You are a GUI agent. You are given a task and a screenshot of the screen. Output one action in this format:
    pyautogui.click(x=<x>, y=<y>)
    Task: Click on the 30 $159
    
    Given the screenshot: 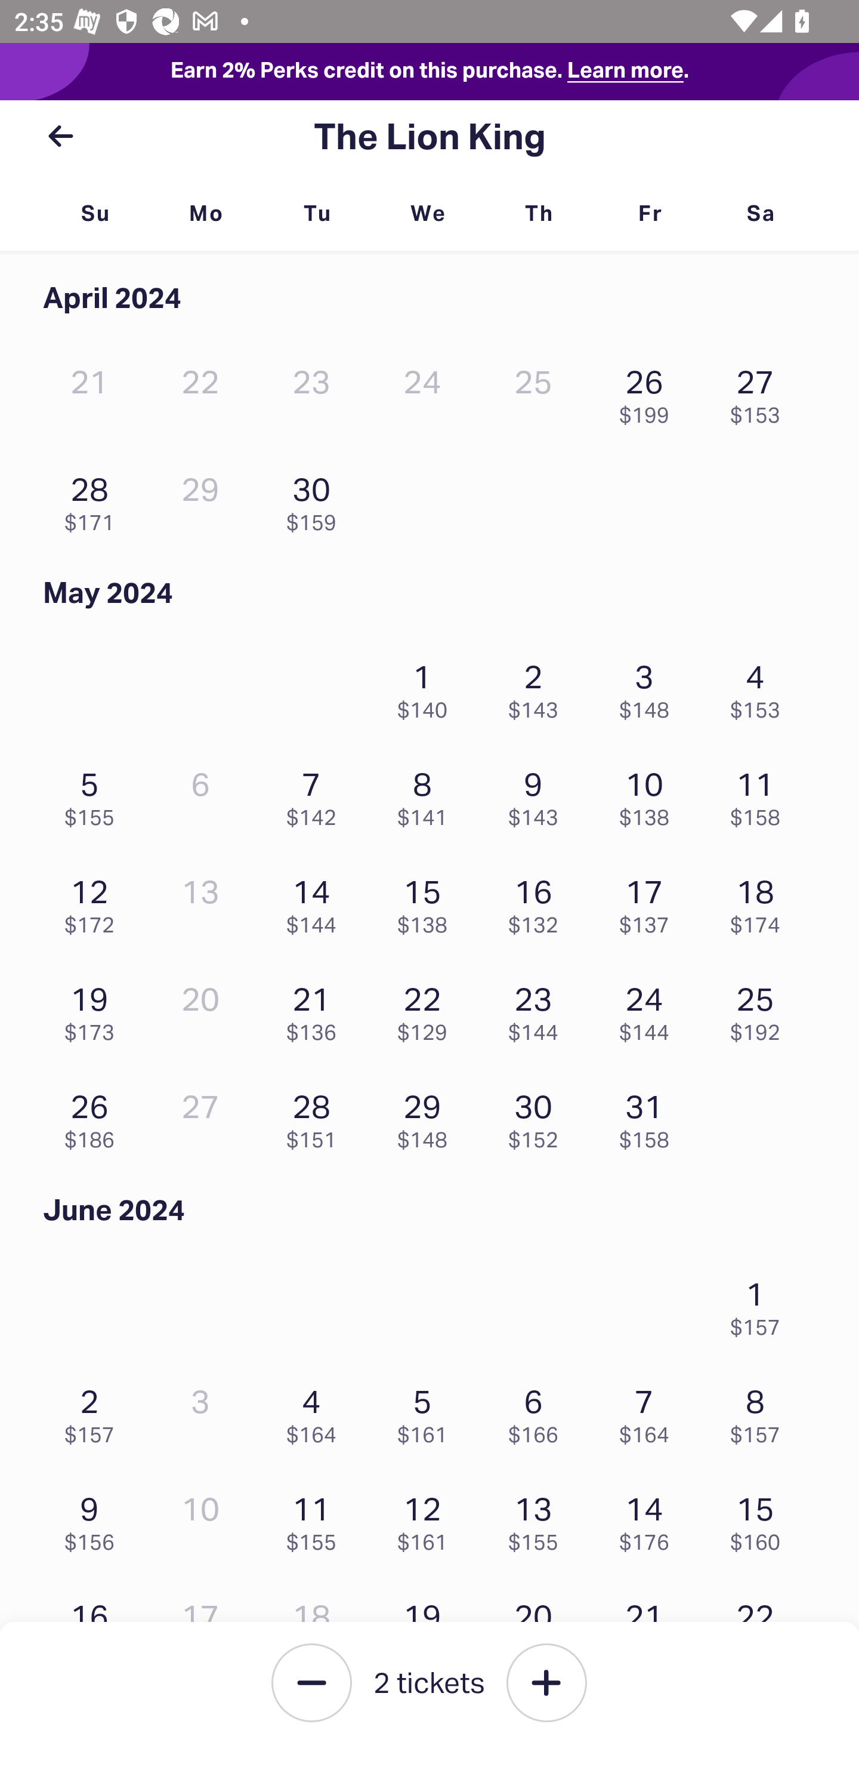 What is the action you would take?
    pyautogui.click(x=316, y=499)
    